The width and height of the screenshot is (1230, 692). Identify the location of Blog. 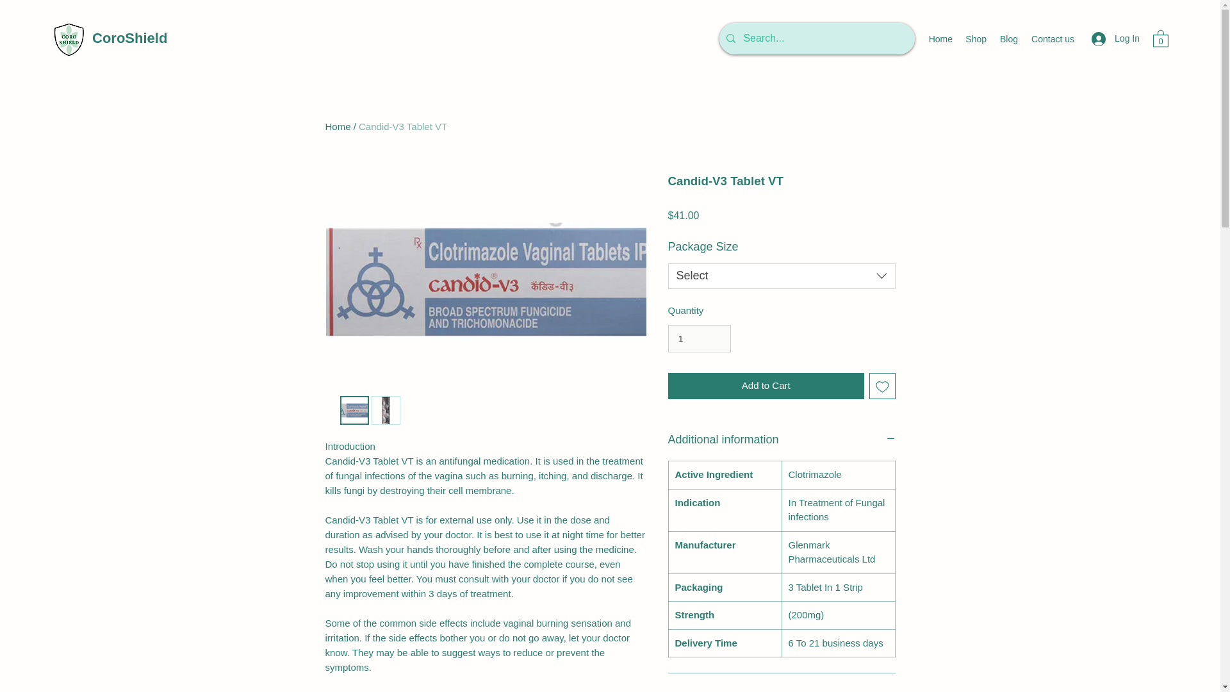
(1008, 38).